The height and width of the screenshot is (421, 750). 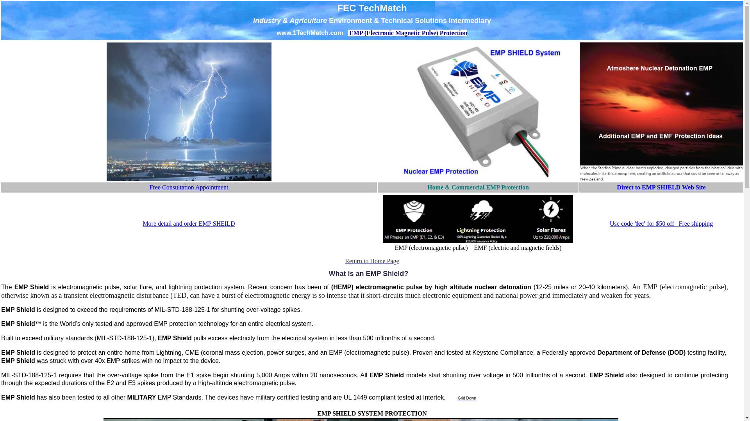 I want to click on Grid Down, so click(x=467, y=398).